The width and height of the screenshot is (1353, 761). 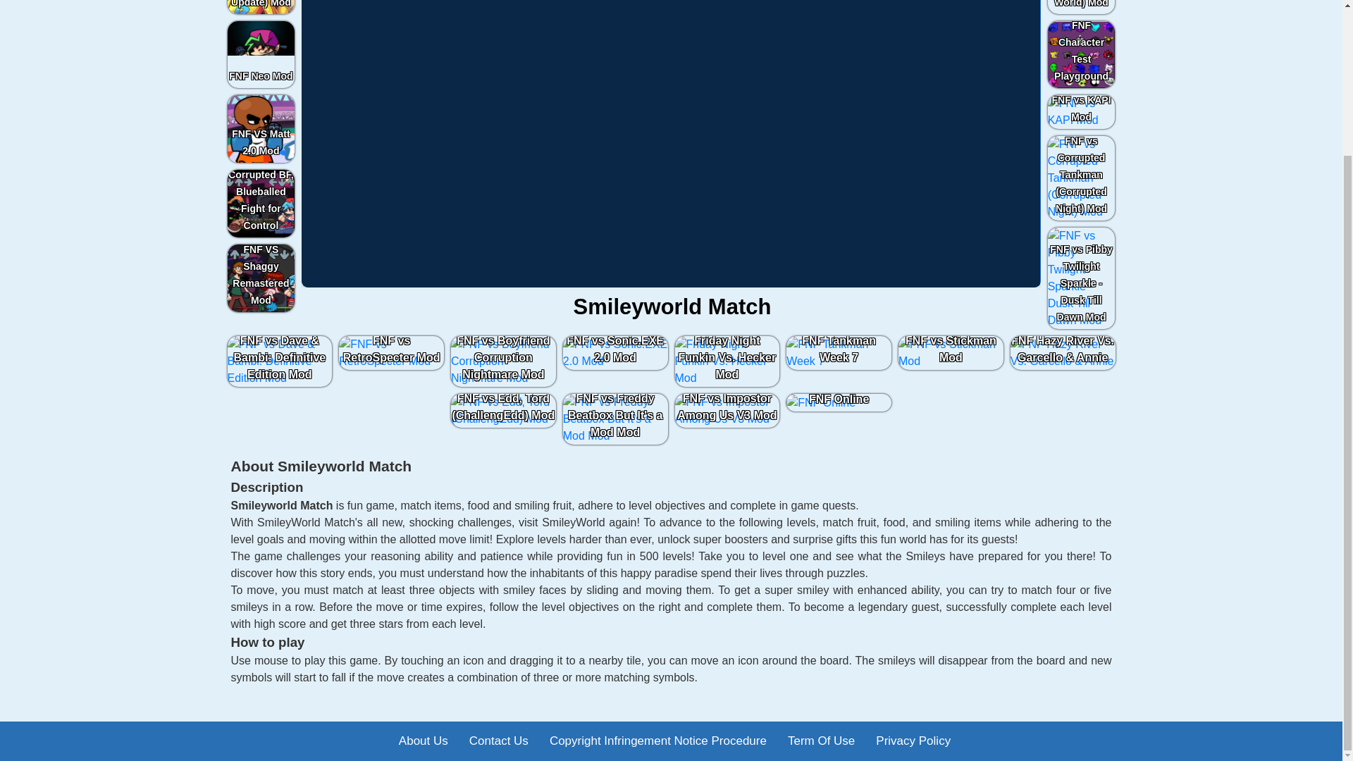 What do you see at coordinates (261, 129) in the screenshot?
I see `FNF VS Matt 2.0 Mod` at bounding box center [261, 129].